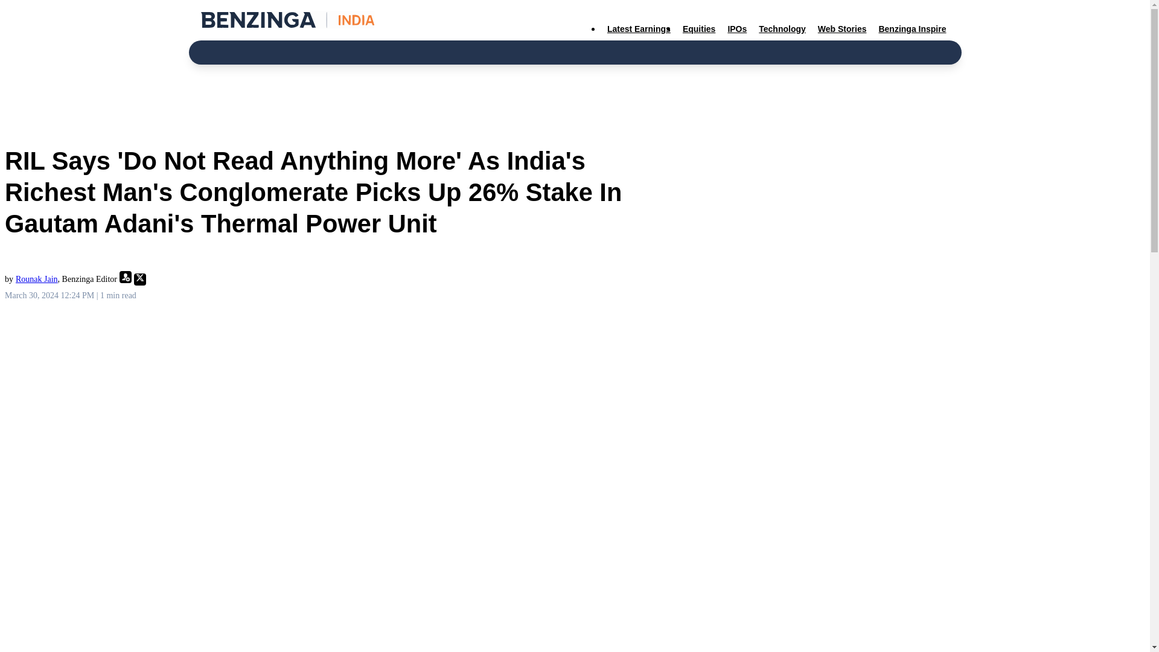 The width and height of the screenshot is (1159, 652). Describe the element at coordinates (736, 29) in the screenshot. I see `IPOs` at that location.